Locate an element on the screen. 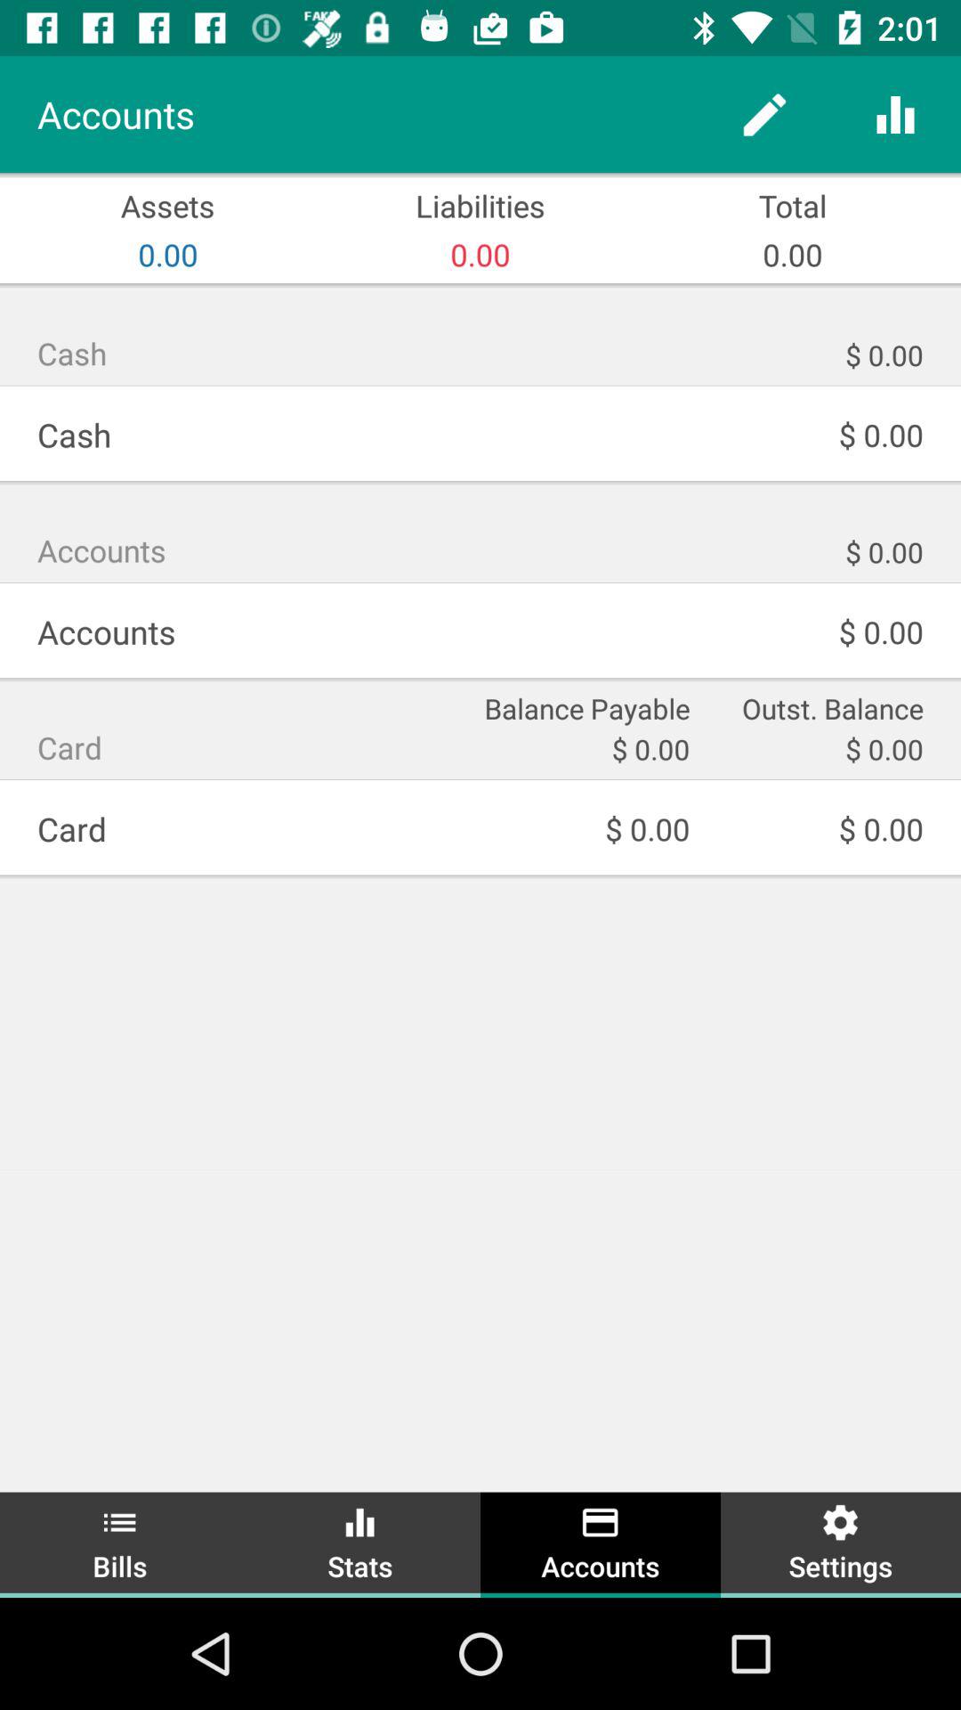  click the icon above card item is located at coordinates (585, 707).